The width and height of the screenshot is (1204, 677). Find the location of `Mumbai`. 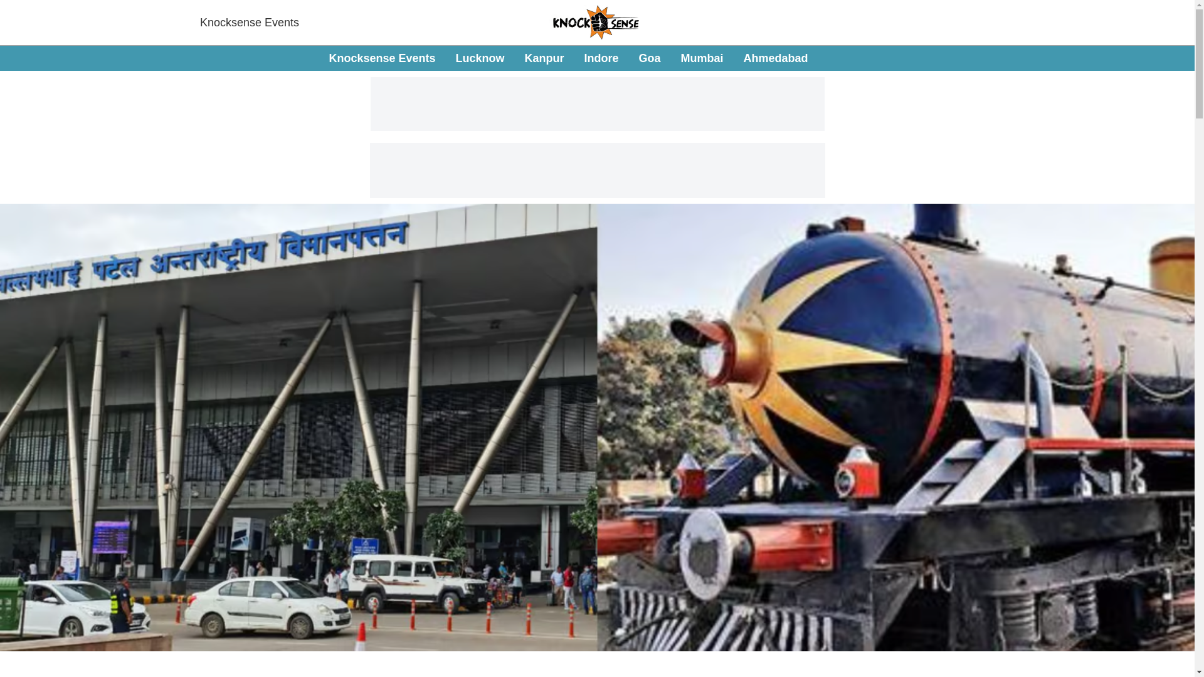

Mumbai is located at coordinates (650, 58).